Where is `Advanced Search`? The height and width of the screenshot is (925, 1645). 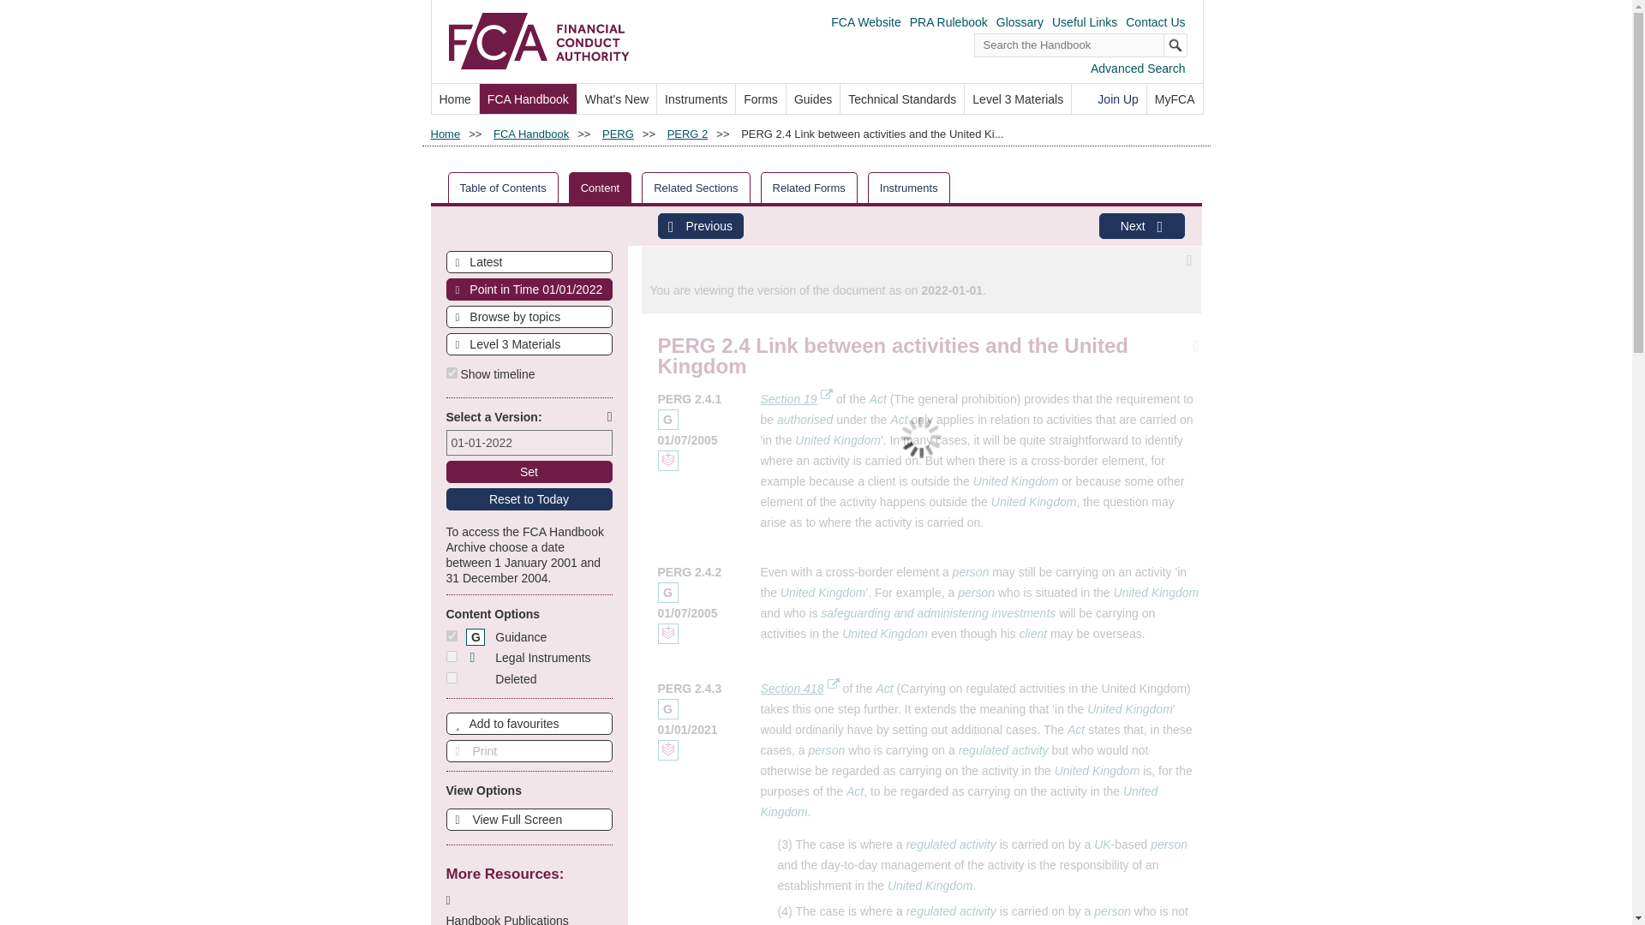
Advanced Search is located at coordinates (1138, 69).